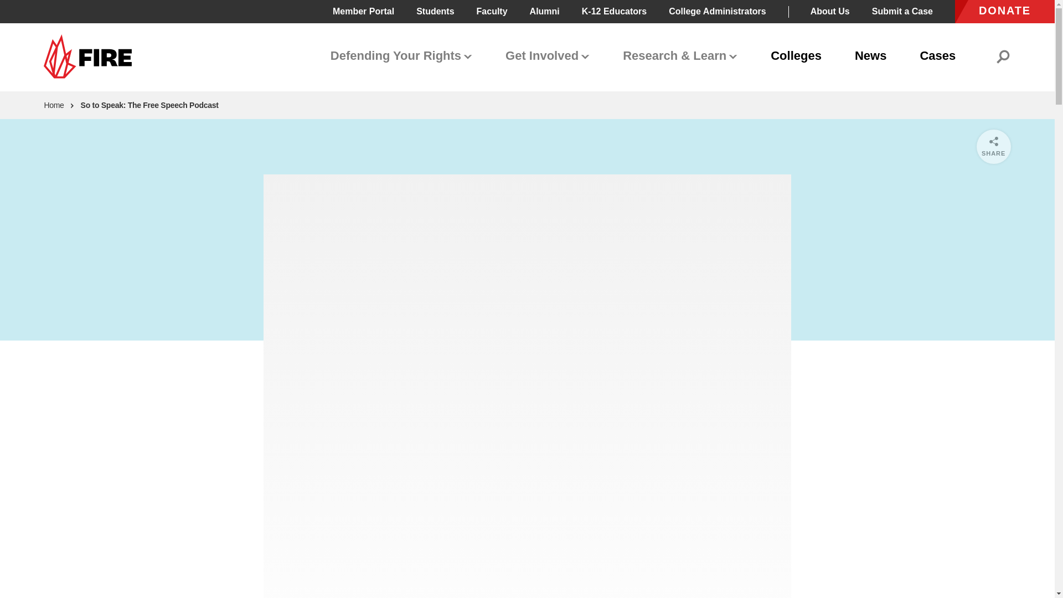  What do you see at coordinates (829, 11) in the screenshot?
I see `About Us` at bounding box center [829, 11].